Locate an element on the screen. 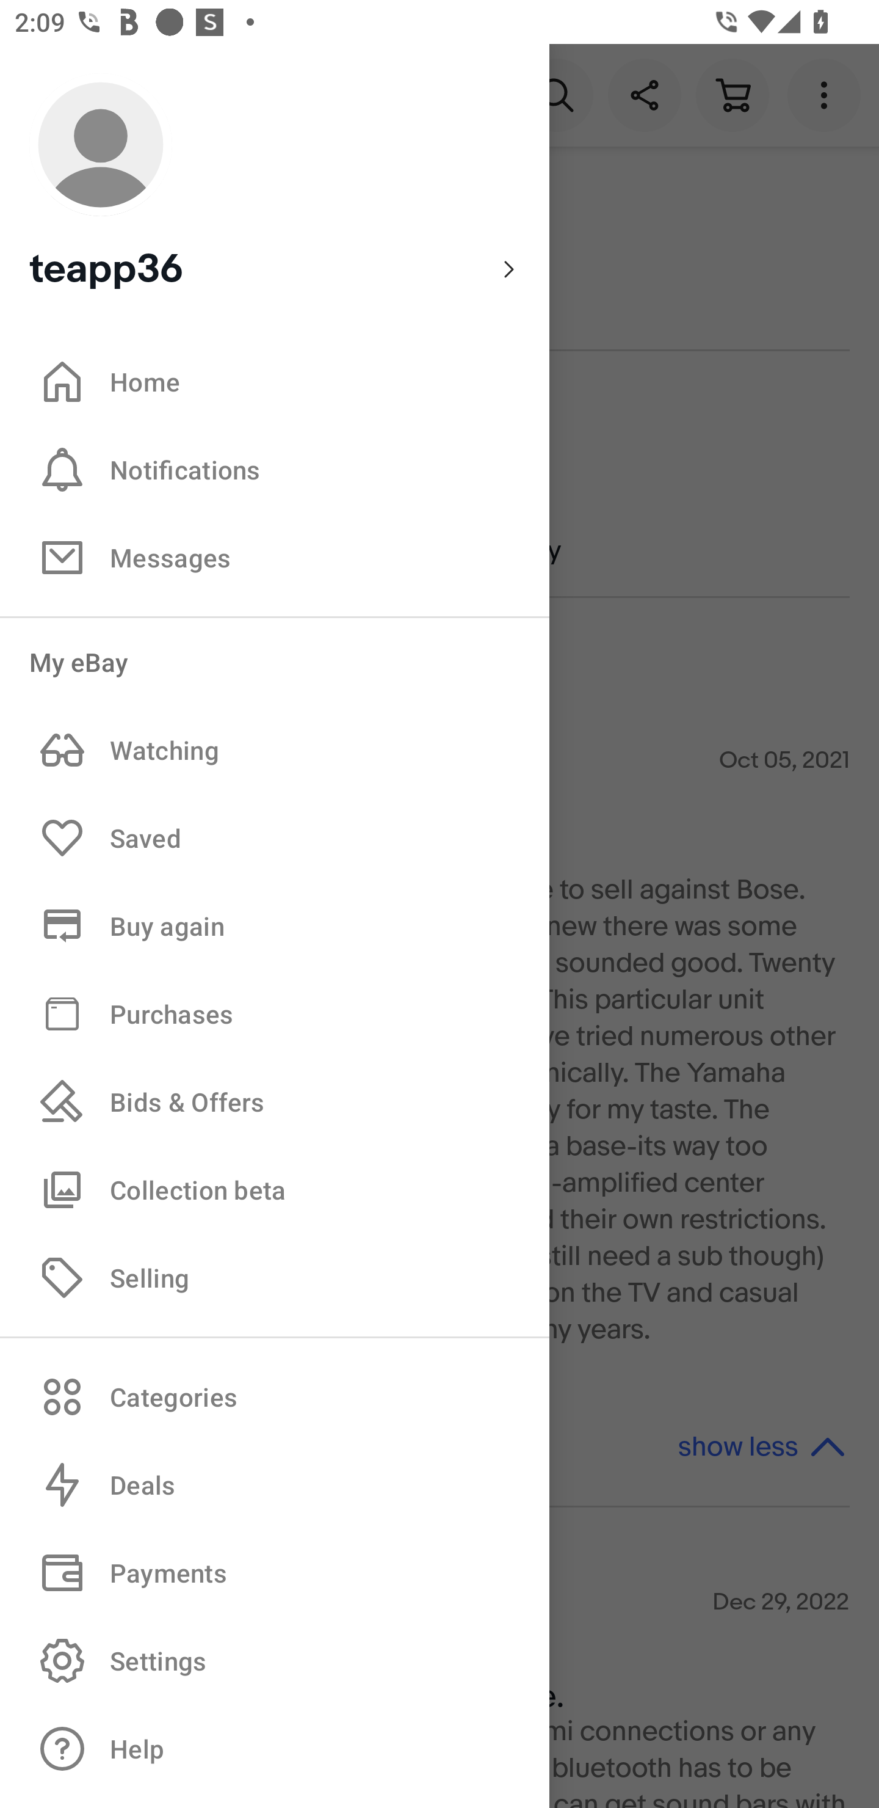  Help is located at coordinates (275, 1749).